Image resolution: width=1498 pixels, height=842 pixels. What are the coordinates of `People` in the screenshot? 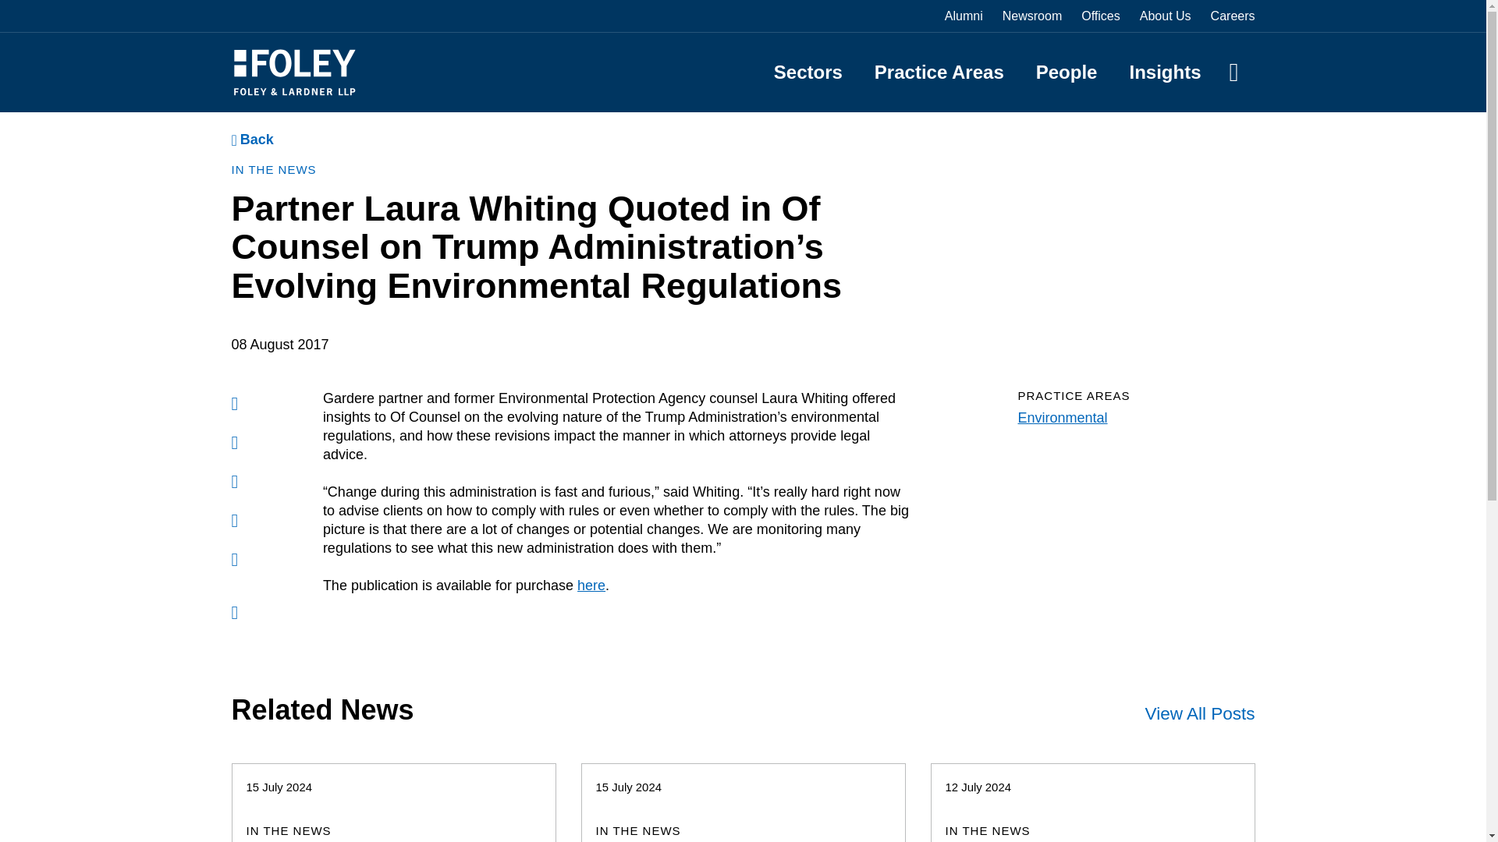 It's located at (1067, 72).